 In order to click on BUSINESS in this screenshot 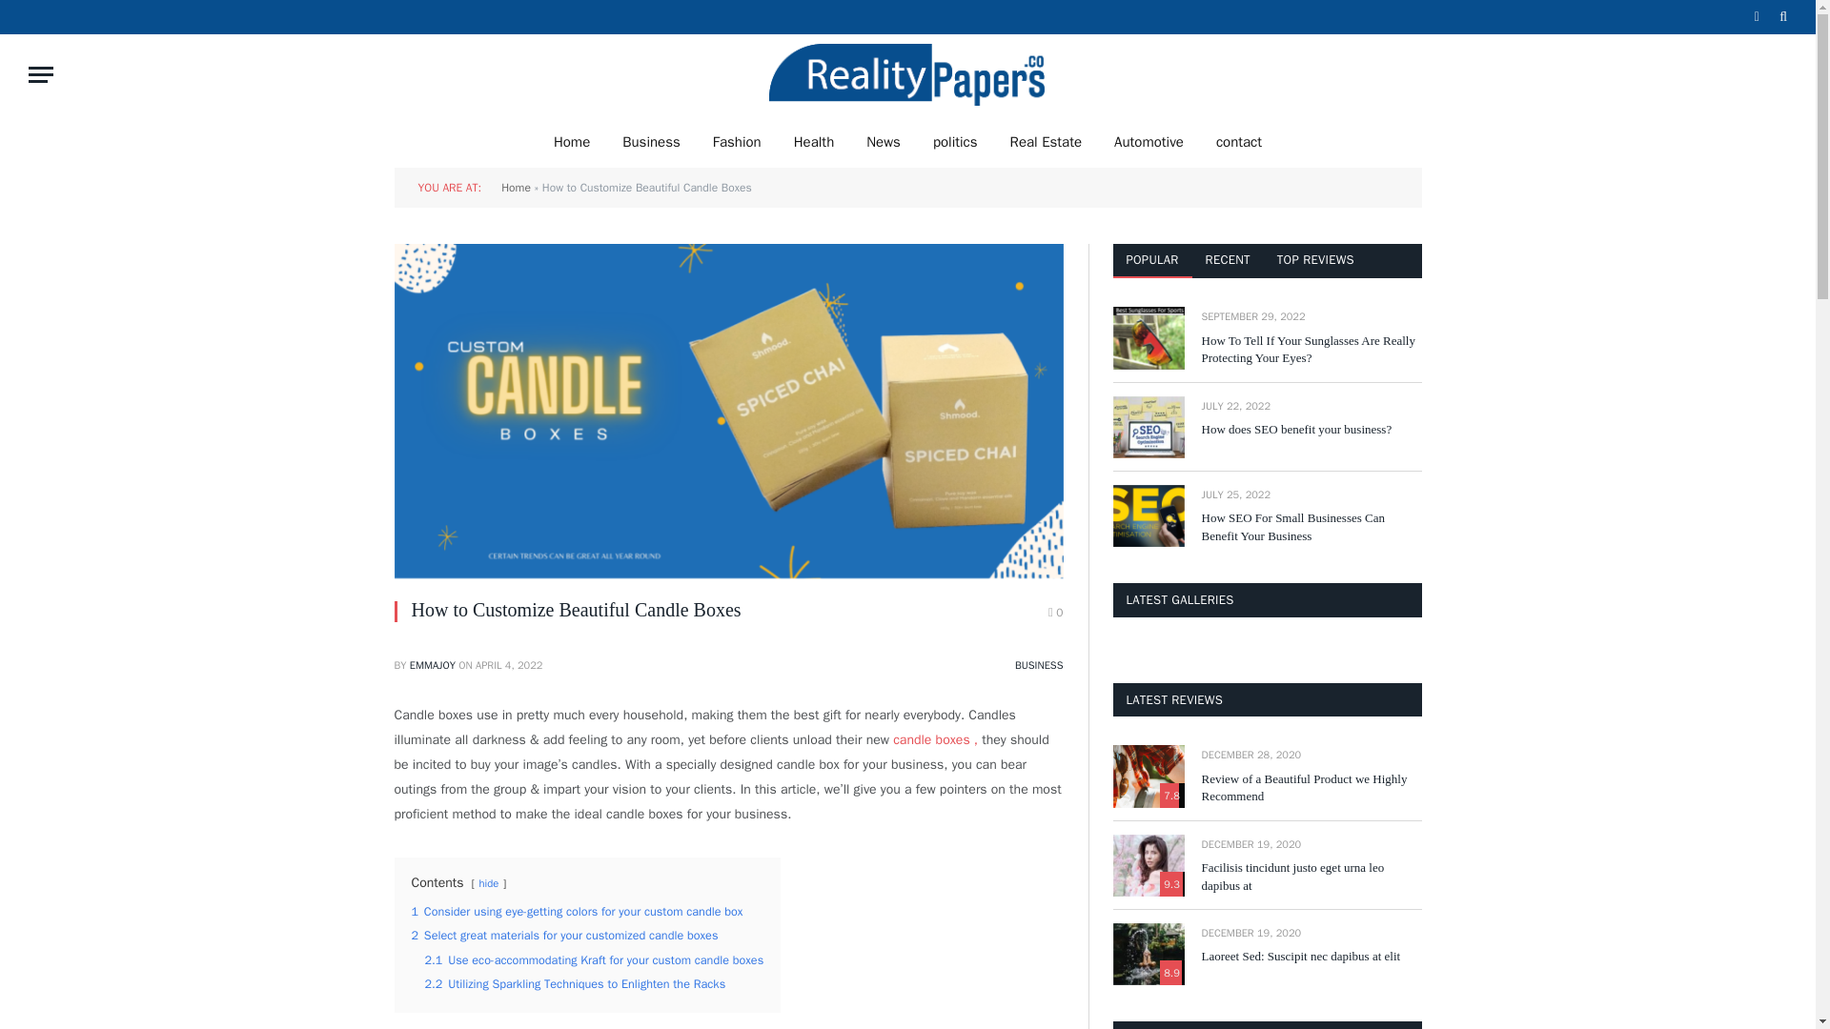, I will do `click(1039, 665)`.